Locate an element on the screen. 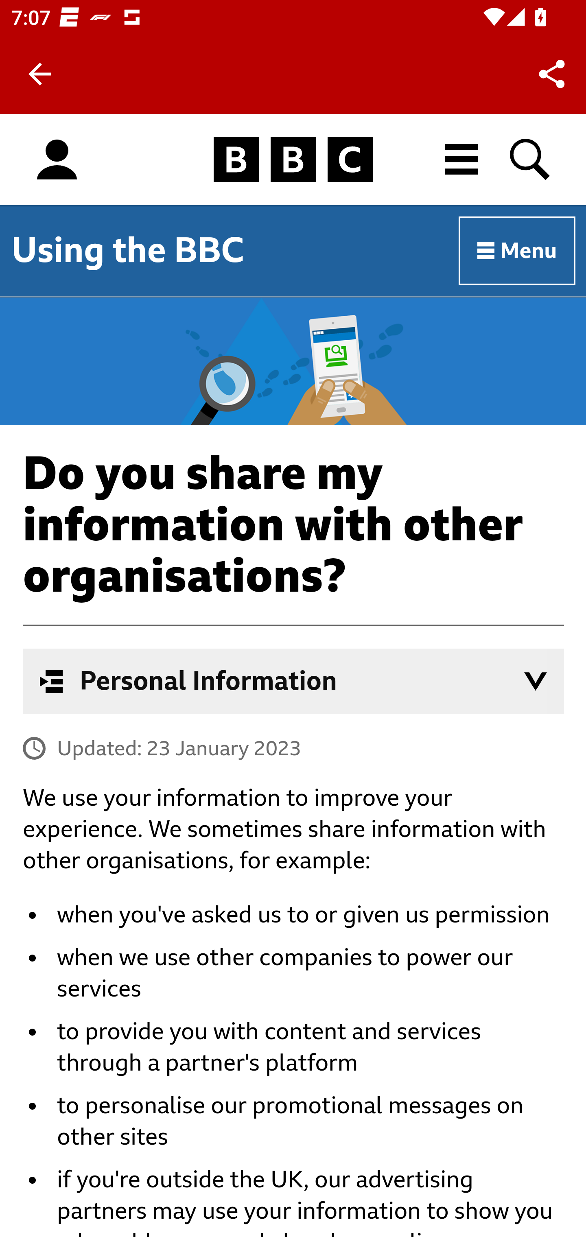 The height and width of the screenshot is (1237, 586). Homepage is located at coordinates (293, 160).